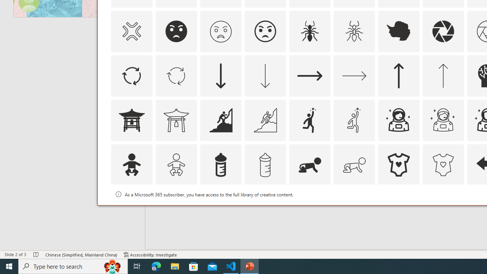  I want to click on AutomationID: Icons_AsianTemple1, so click(131, 120).